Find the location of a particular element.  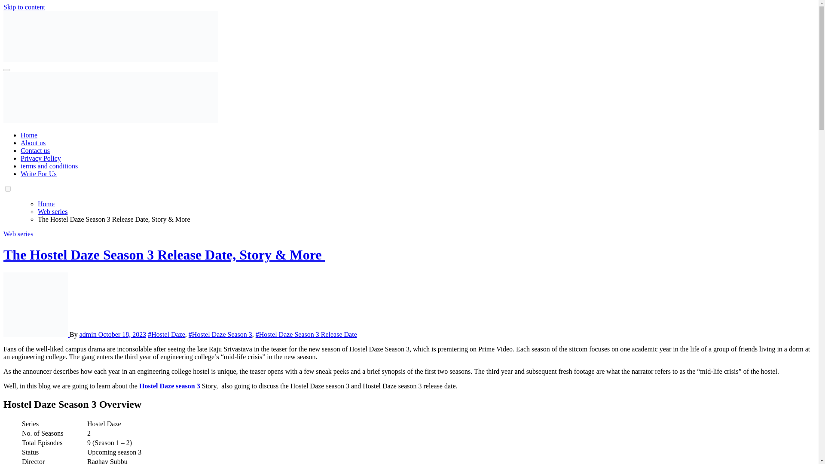

Contact us is located at coordinates (35, 150).